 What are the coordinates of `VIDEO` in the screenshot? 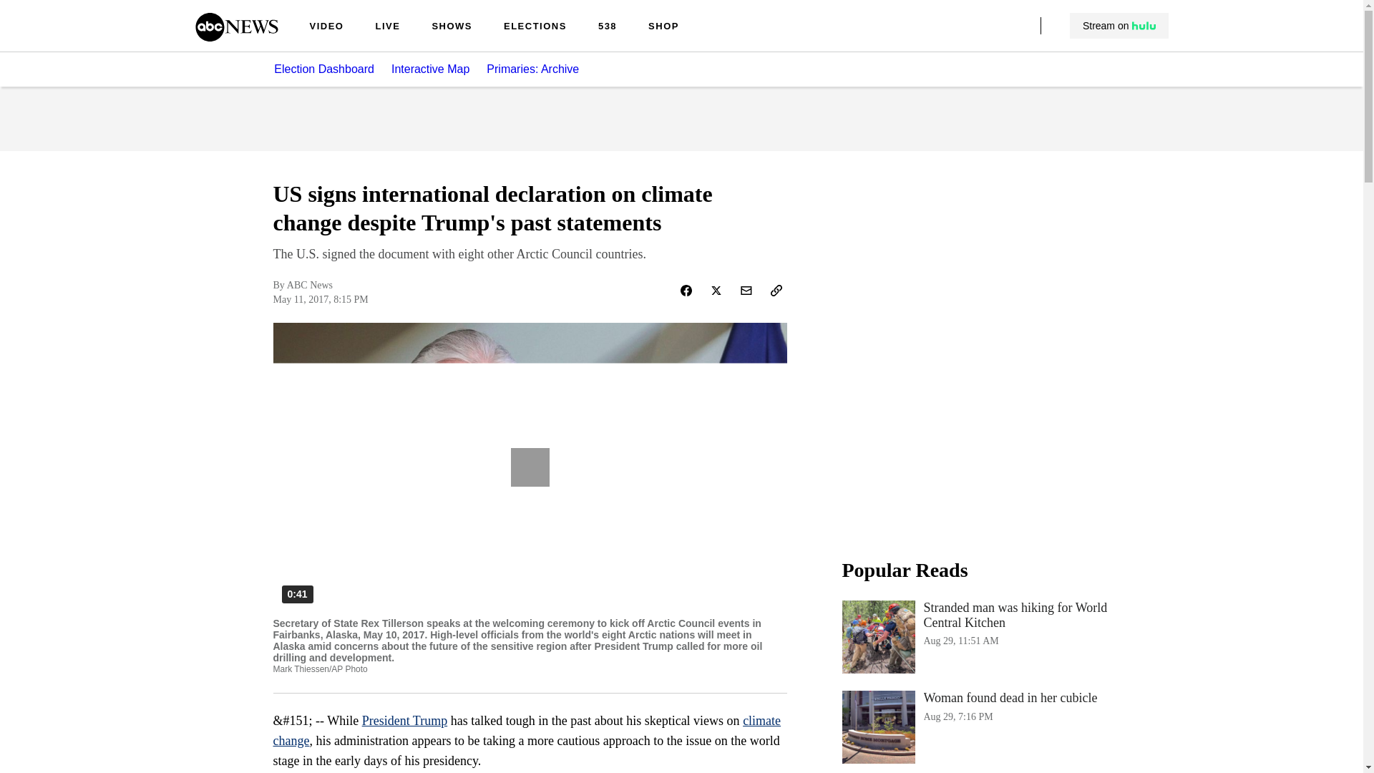 It's located at (236, 37).